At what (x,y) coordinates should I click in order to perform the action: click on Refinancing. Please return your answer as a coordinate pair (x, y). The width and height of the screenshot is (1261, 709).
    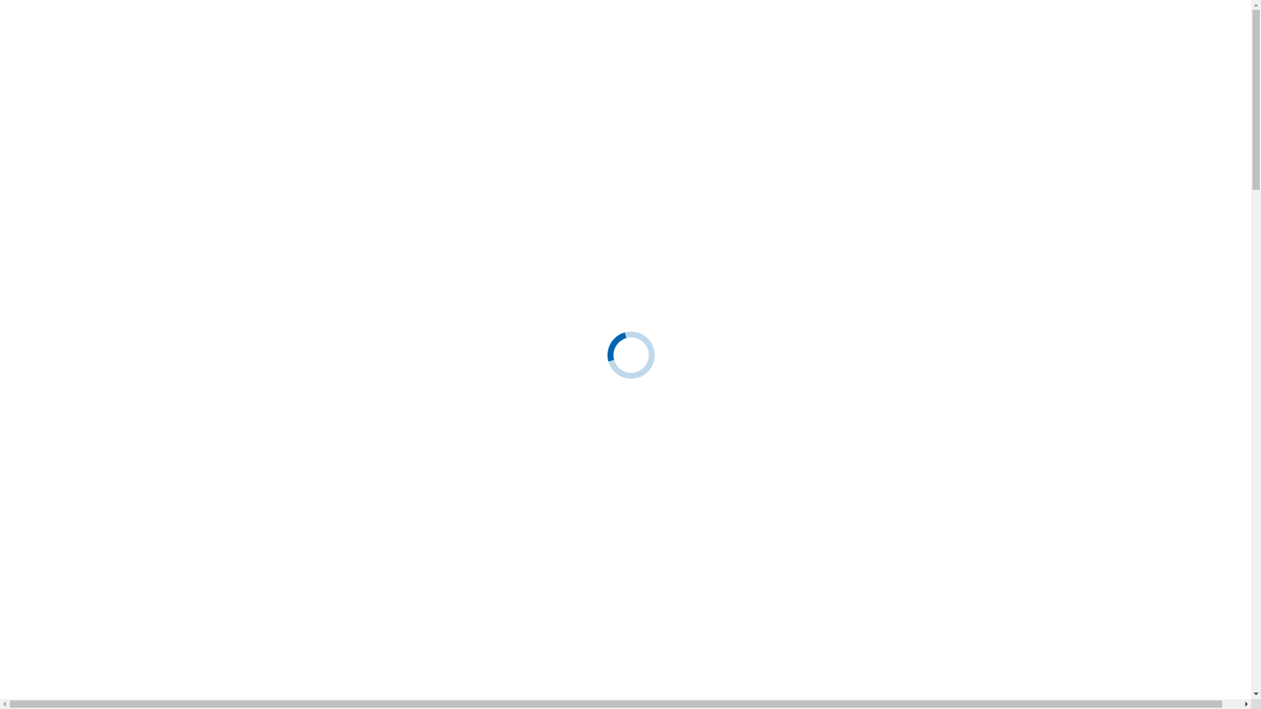
    Looking at the image, I should click on (110, 587).